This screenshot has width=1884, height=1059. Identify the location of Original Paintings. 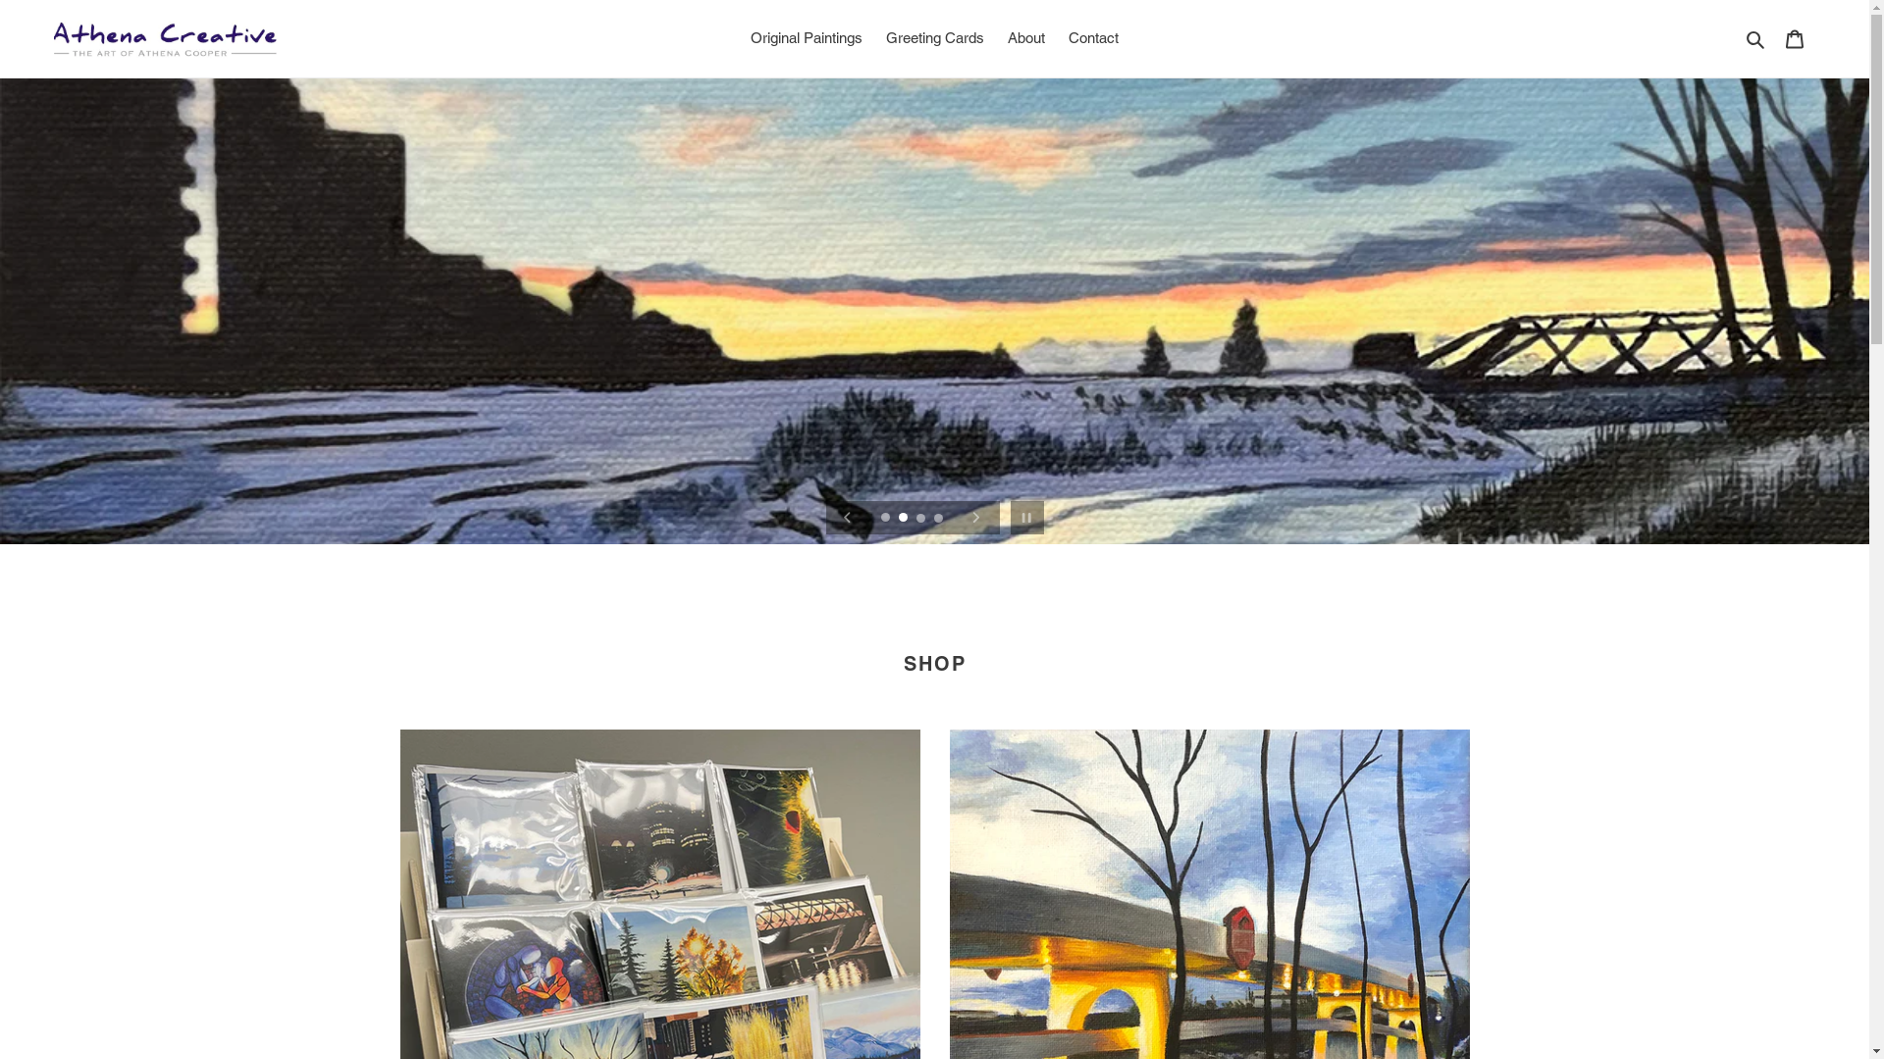
(807, 39).